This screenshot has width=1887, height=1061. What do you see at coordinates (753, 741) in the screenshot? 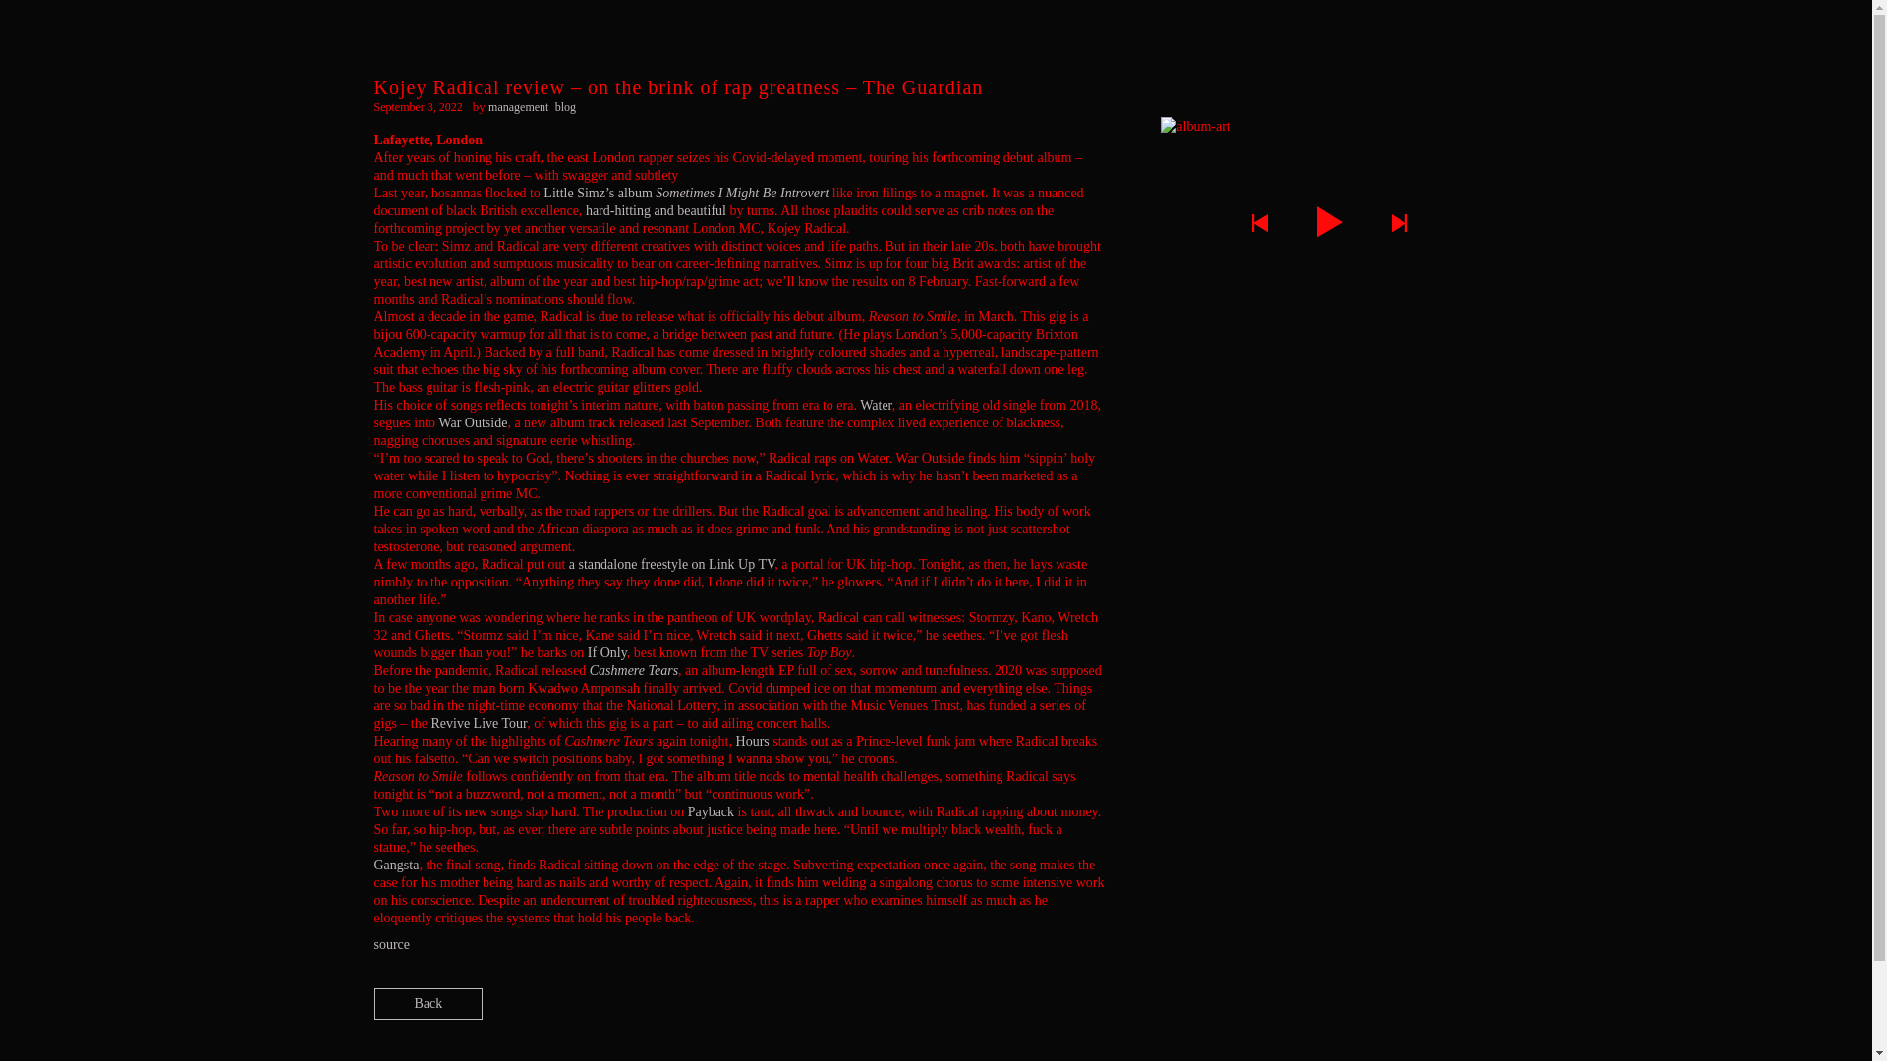
I see `Hours` at bounding box center [753, 741].